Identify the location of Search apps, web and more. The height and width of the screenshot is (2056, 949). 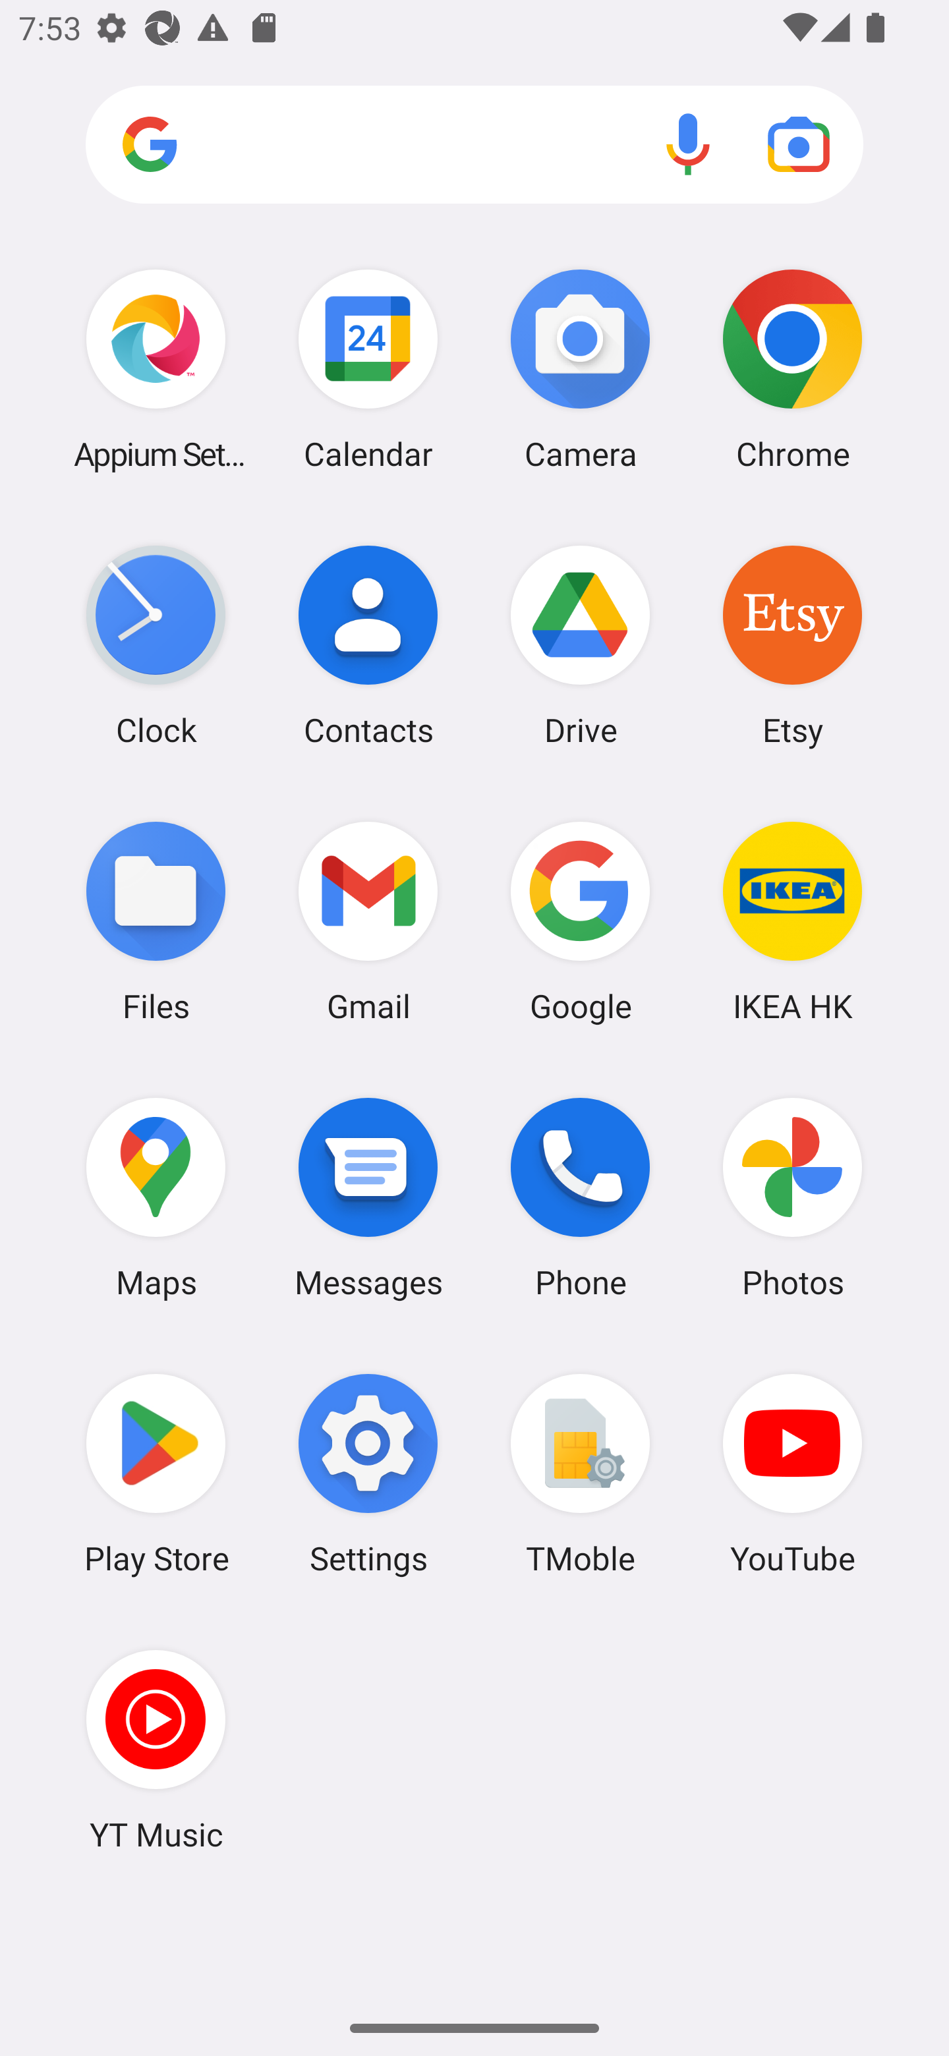
(474, 145).